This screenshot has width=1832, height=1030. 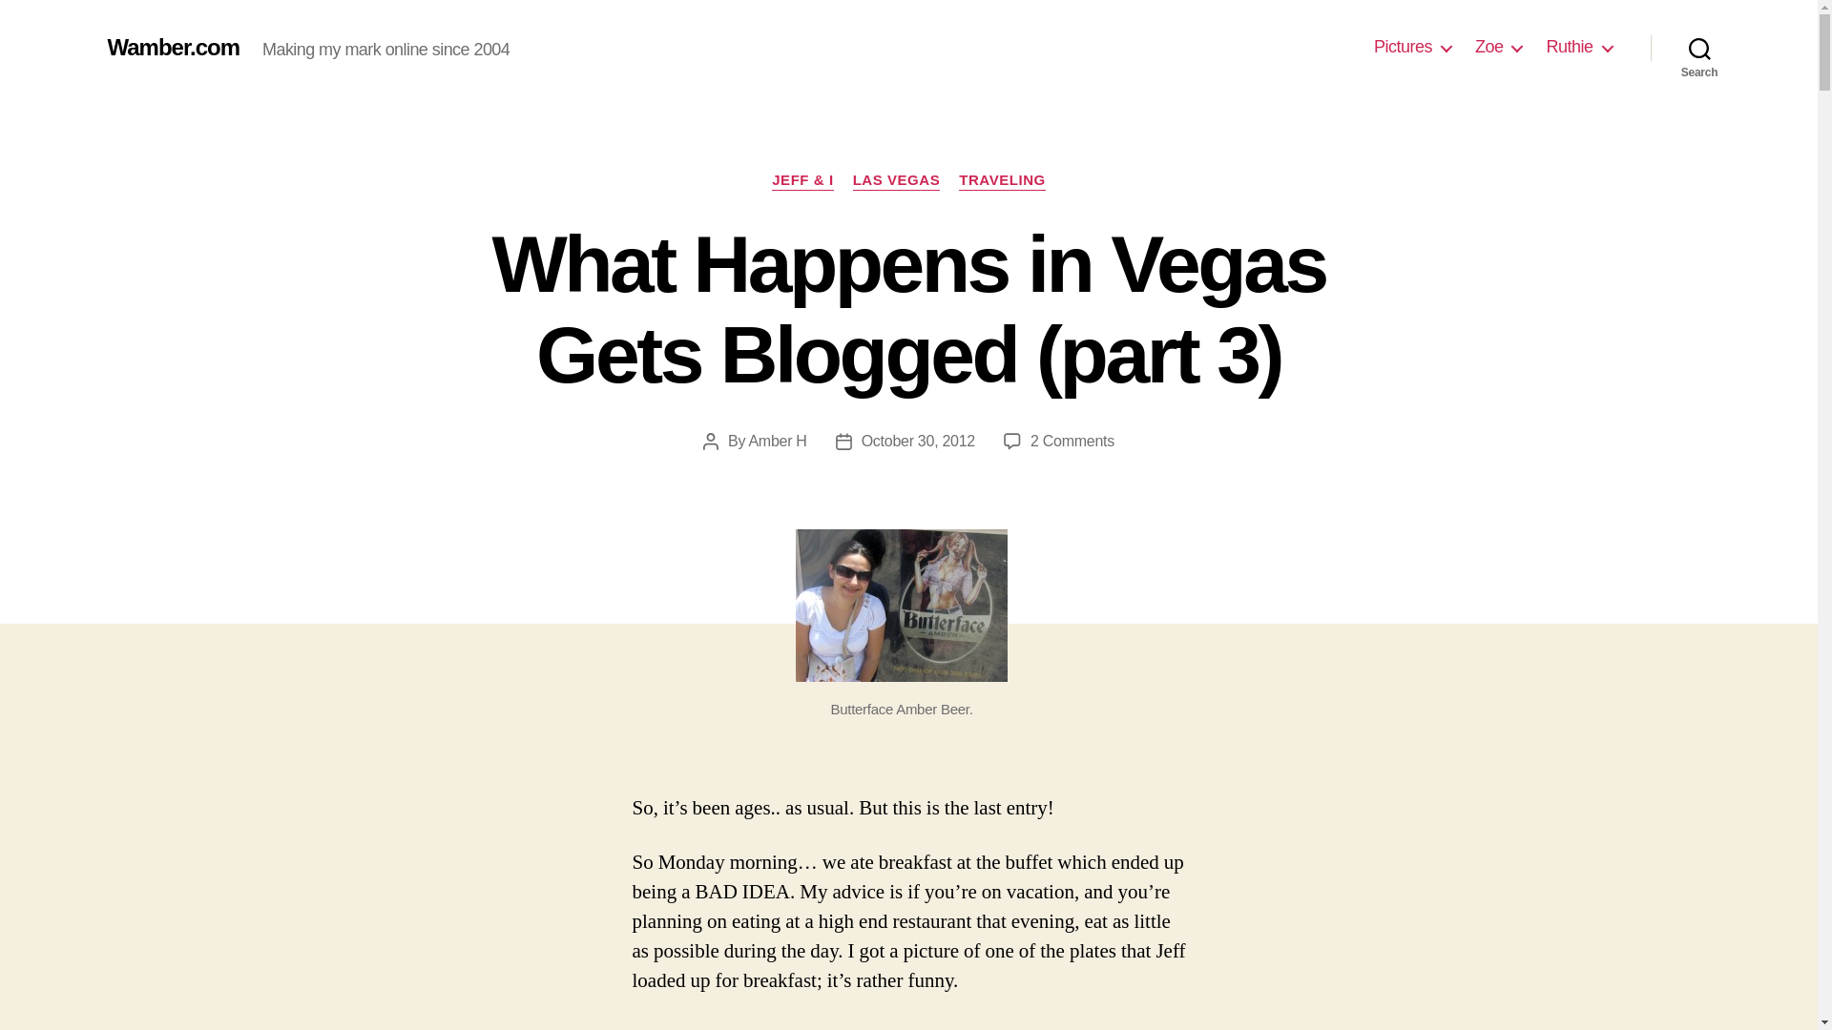 What do you see at coordinates (173, 47) in the screenshot?
I see `Wamber.com` at bounding box center [173, 47].